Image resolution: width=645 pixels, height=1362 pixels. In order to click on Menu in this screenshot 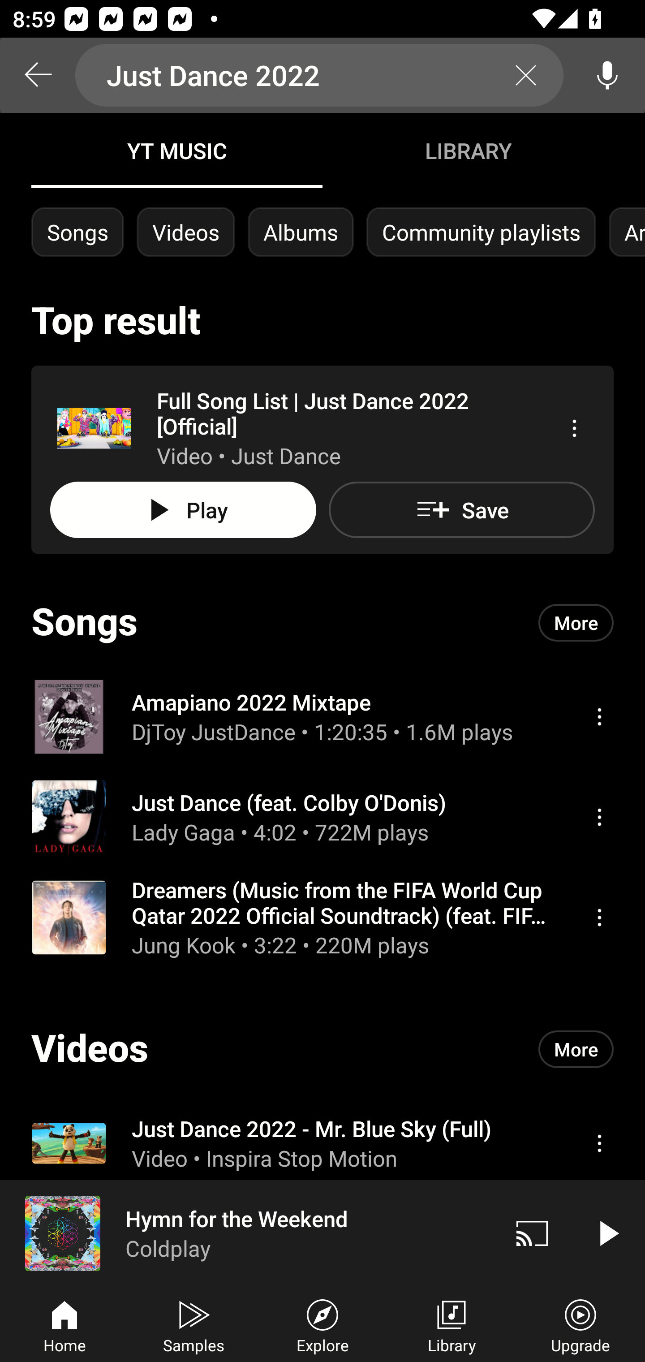, I will do `click(574, 428)`.